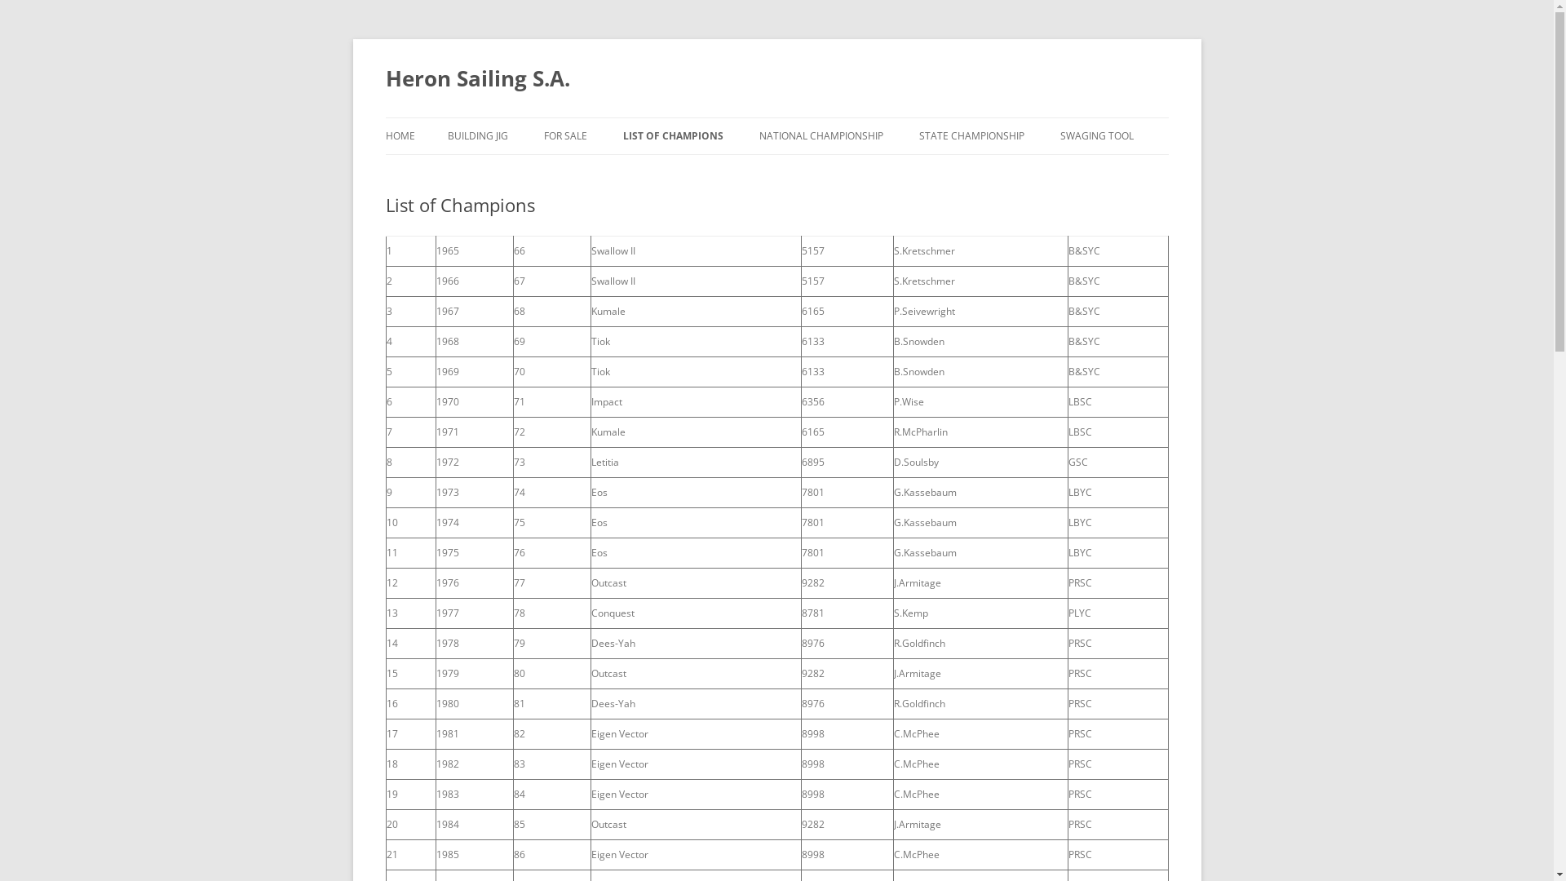 The width and height of the screenshot is (1566, 881). I want to click on Heron Sailing S.A., so click(477, 78).